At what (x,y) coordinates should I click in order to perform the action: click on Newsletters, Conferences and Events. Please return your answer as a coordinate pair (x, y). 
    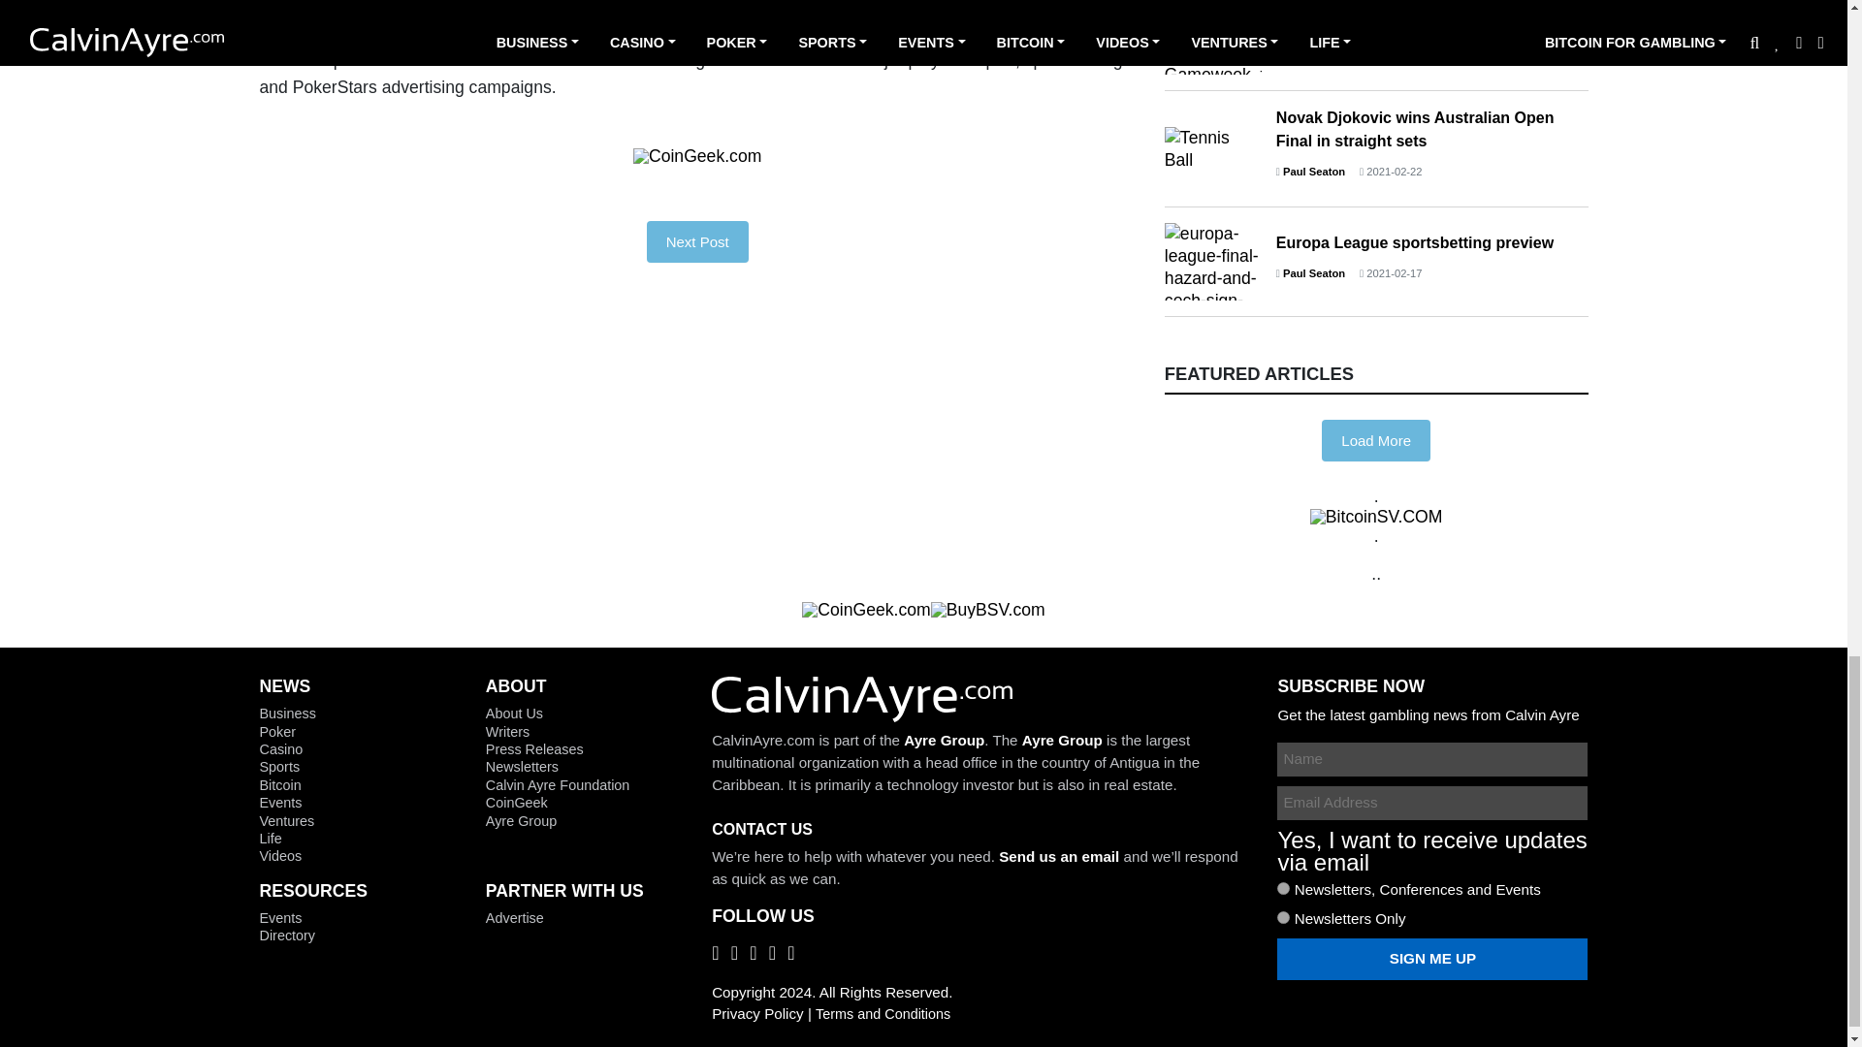
    Looking at the image, I should click on (1284, 888).